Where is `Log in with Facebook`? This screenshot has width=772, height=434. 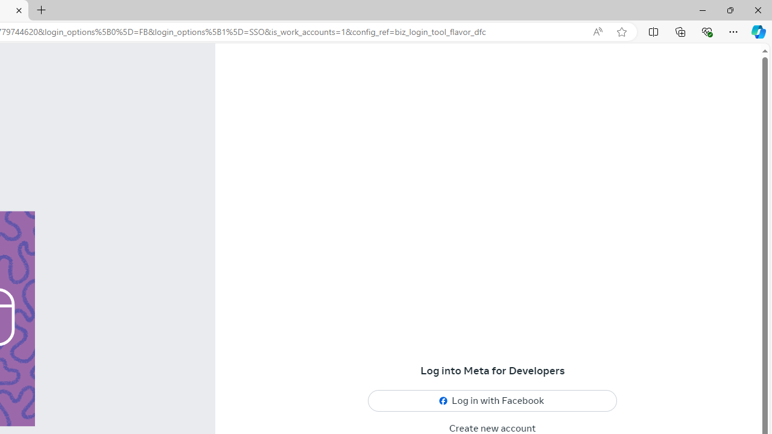
Log in with Facebook is located at coordinates (493, 401).